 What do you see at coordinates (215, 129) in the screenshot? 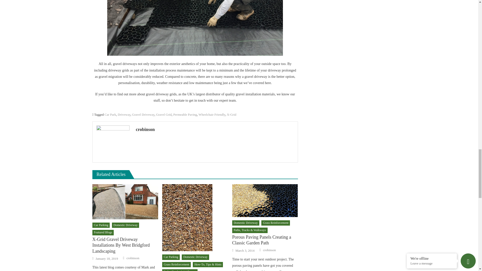
I see `crobinson` at bounding box center [215, 129].